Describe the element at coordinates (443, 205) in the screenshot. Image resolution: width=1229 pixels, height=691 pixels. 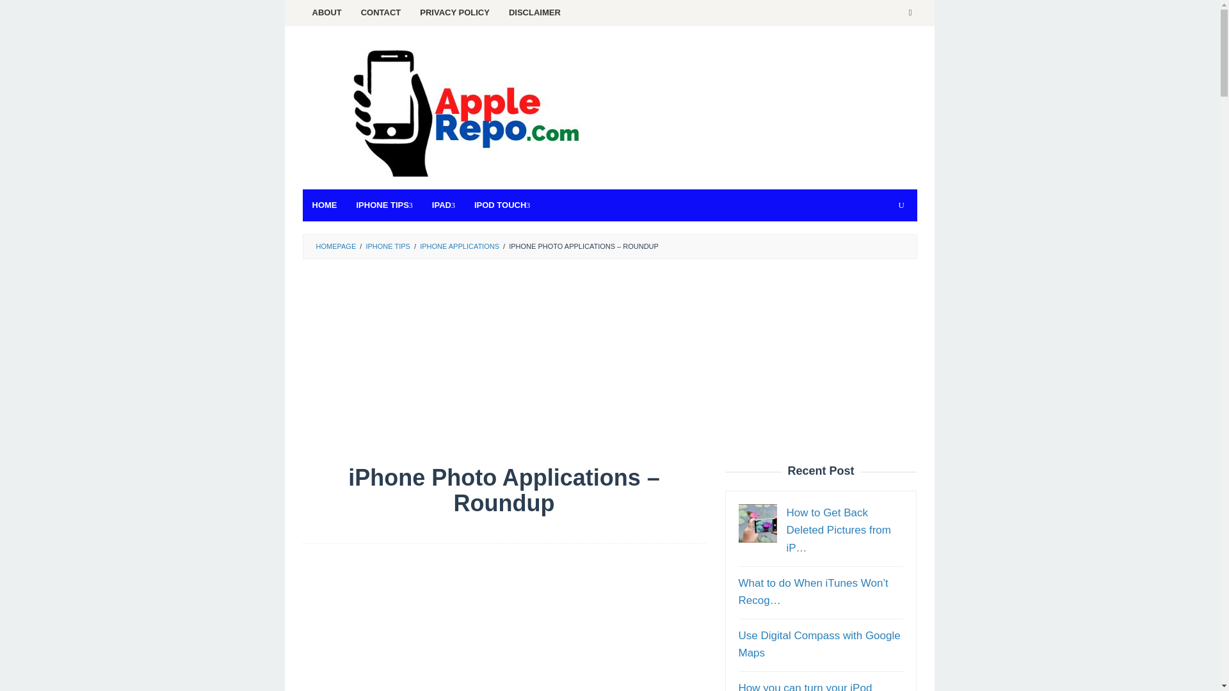
I see `IPAD` at that location.